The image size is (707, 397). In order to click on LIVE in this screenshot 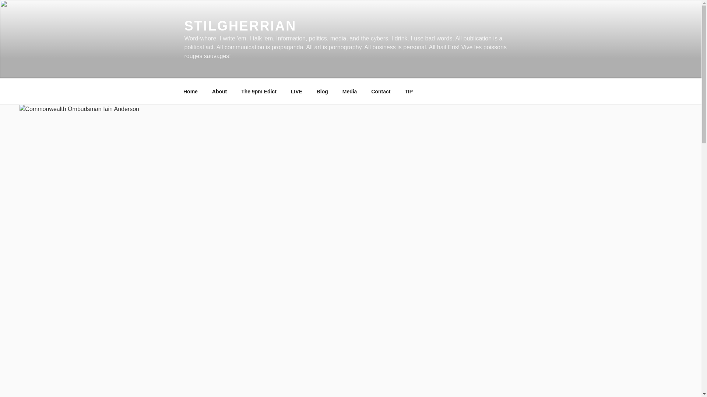, I will do `click(296, 91)`.